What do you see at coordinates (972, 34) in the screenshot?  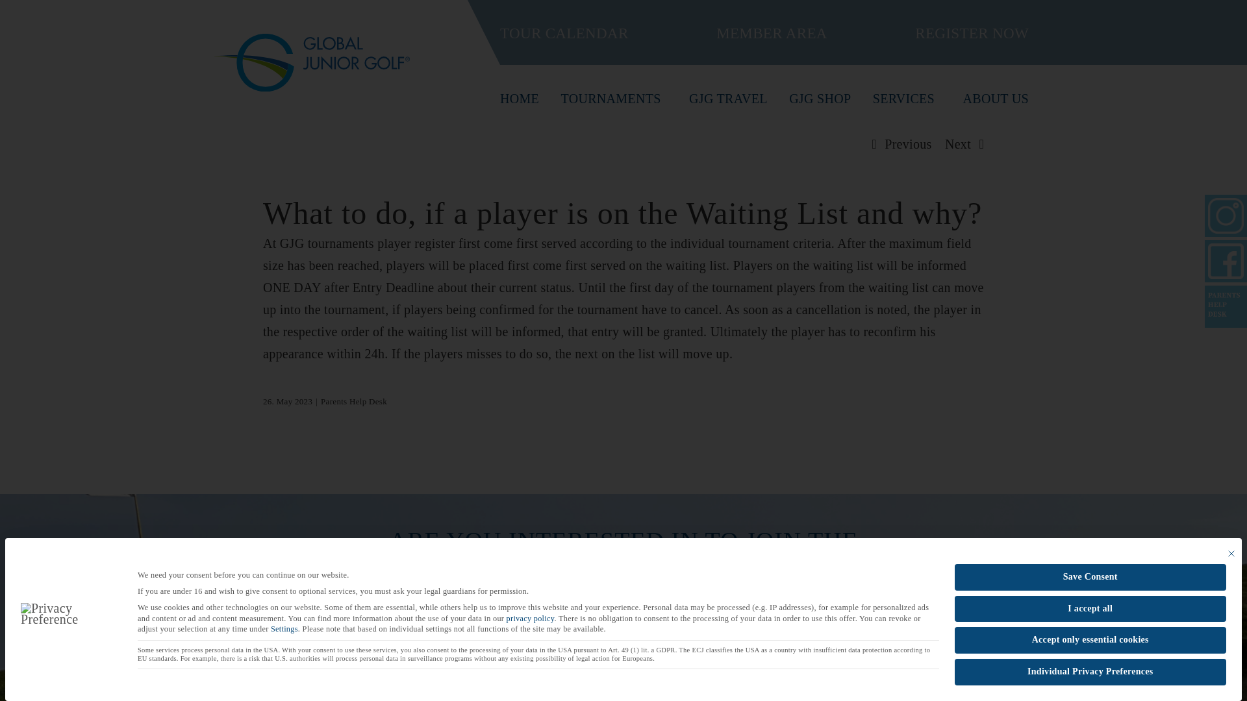 I see `REGISTER NOW` at bounding box center [972, 34].